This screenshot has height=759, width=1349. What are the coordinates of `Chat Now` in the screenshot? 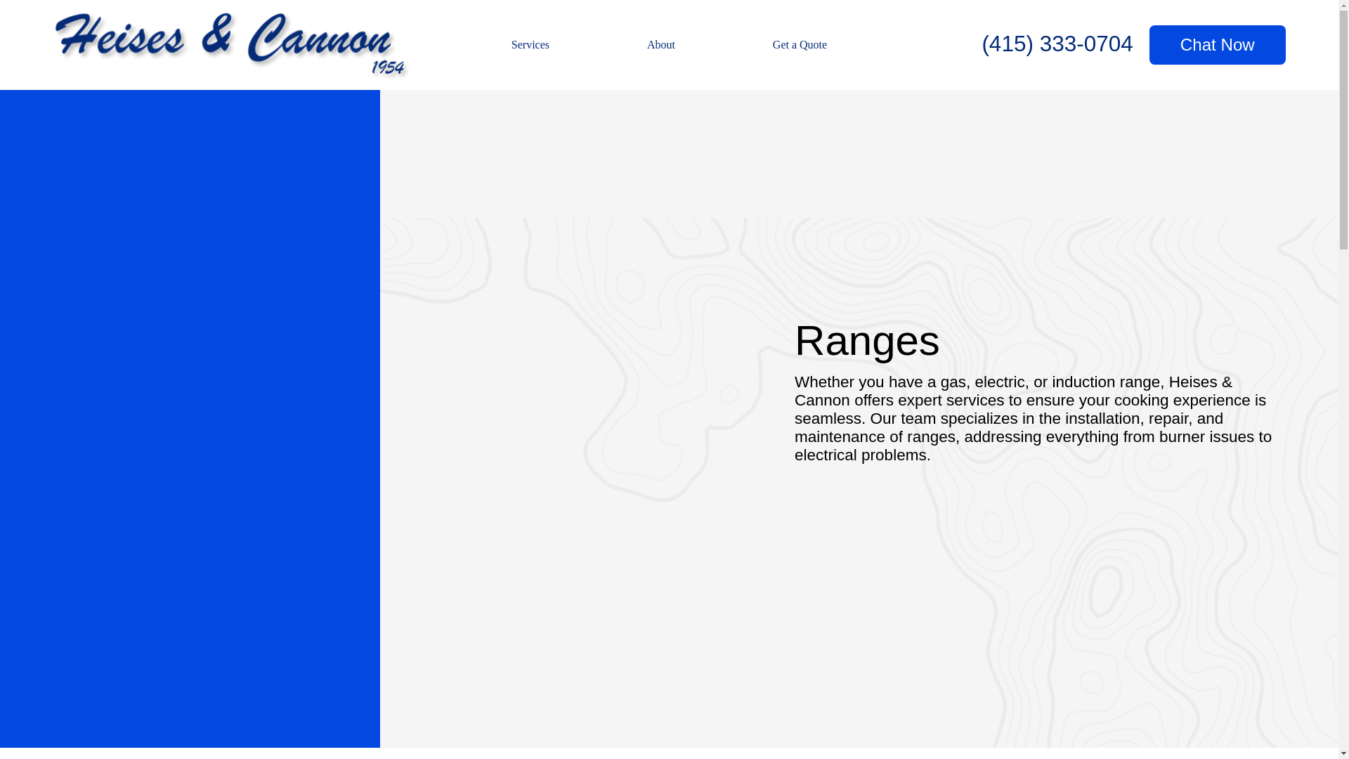 It's located at (1217, 45).